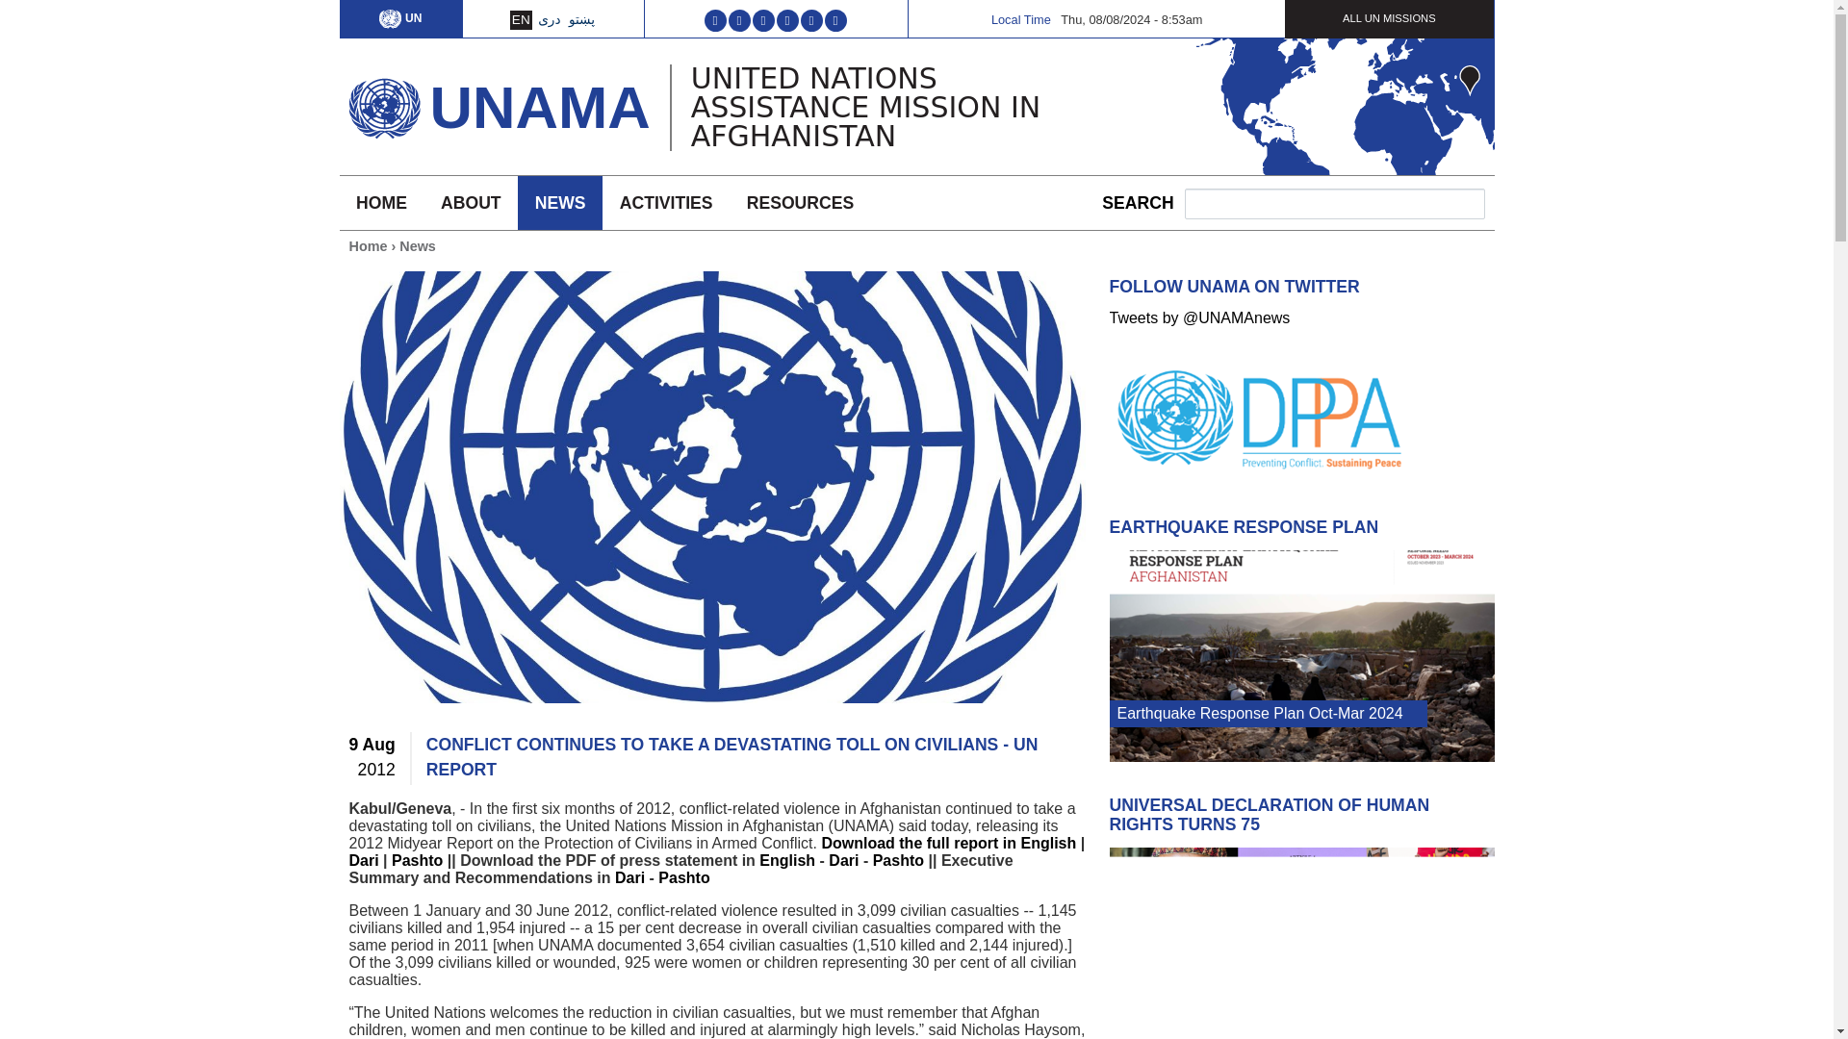 The image size is (1848, 1039). What do you see at coordinates (380, 202) in the screenshot?
I see `HOME` at bounding box center [380, 202].